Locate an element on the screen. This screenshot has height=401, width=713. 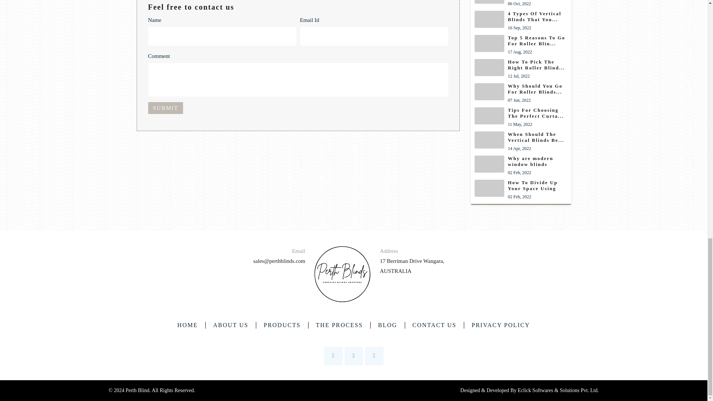
SUBMIT is located at coordinates (521, 4).